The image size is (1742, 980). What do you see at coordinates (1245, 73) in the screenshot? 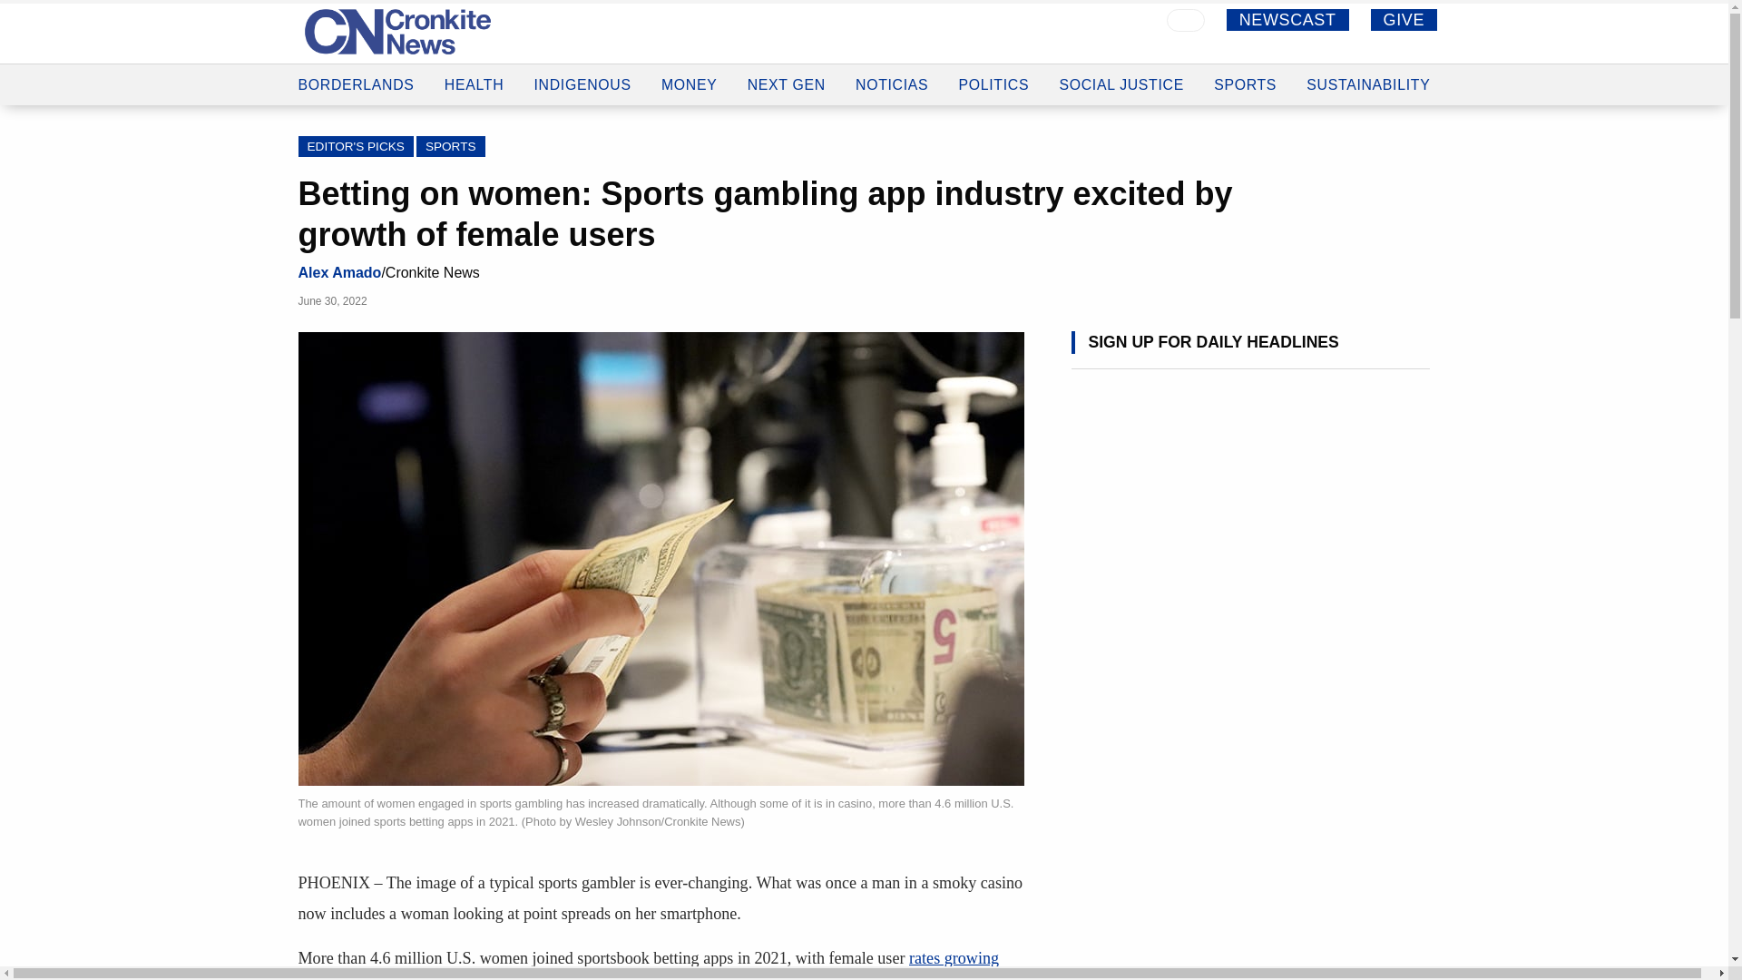
I see `SPORTS` at bounding box center [1245, 73].